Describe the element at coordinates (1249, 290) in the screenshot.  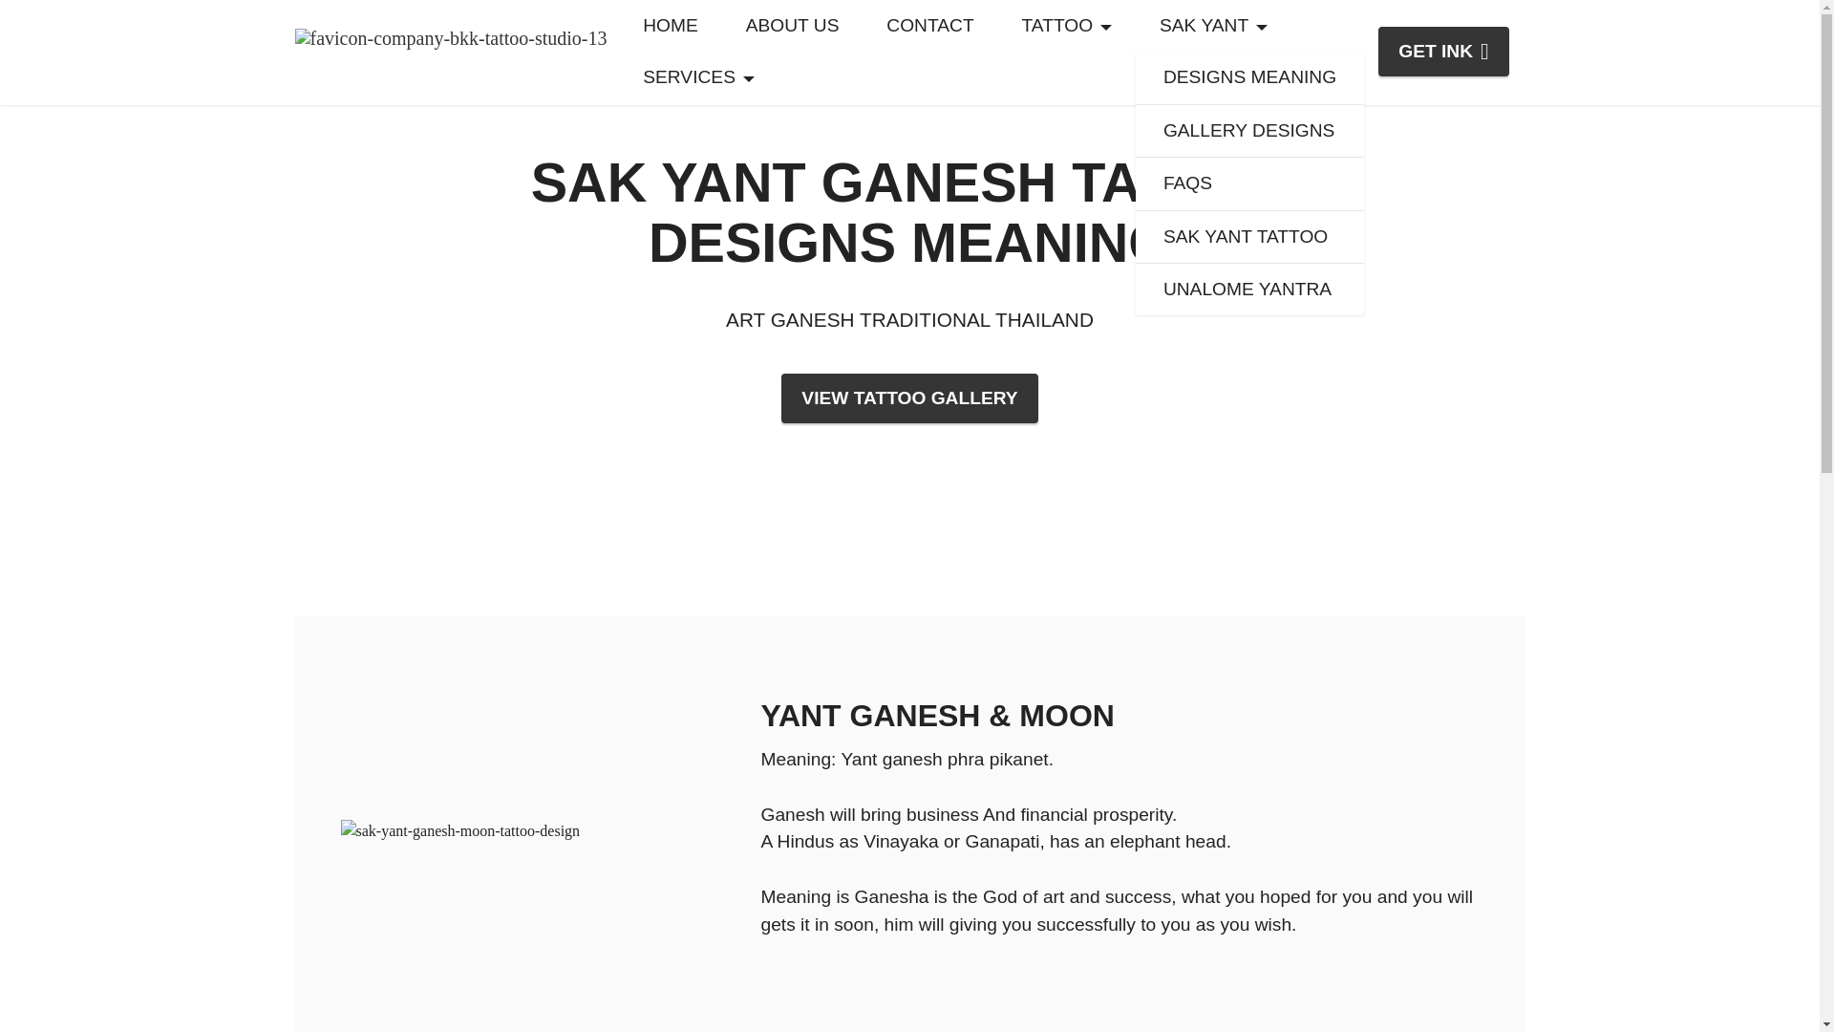
I see `UNALOME YANTRA` at that location.